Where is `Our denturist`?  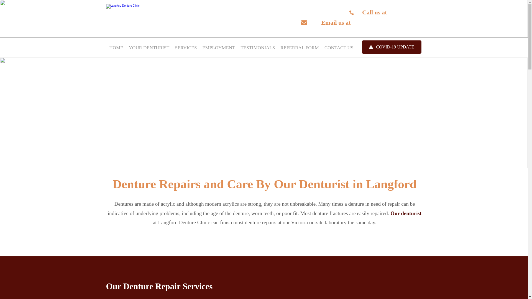
Our denturist is located at coordinates (405, 213).